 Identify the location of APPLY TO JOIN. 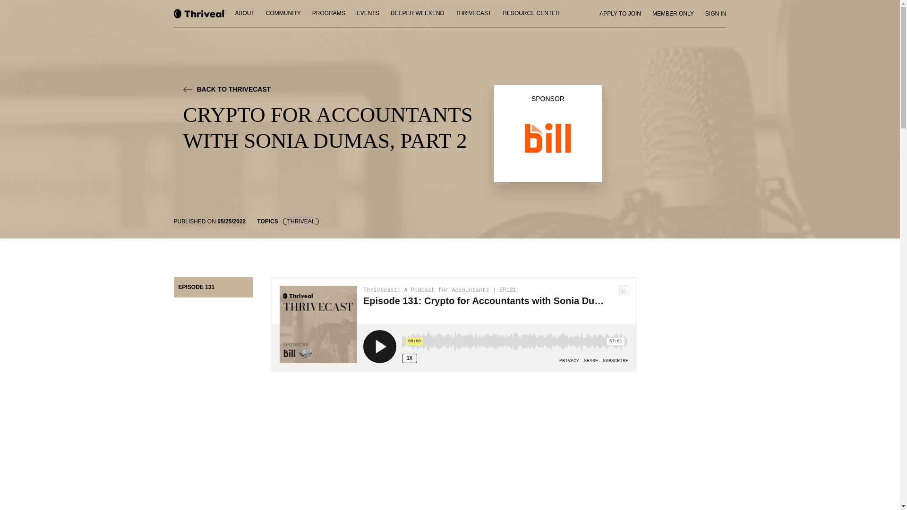
(620, 13).